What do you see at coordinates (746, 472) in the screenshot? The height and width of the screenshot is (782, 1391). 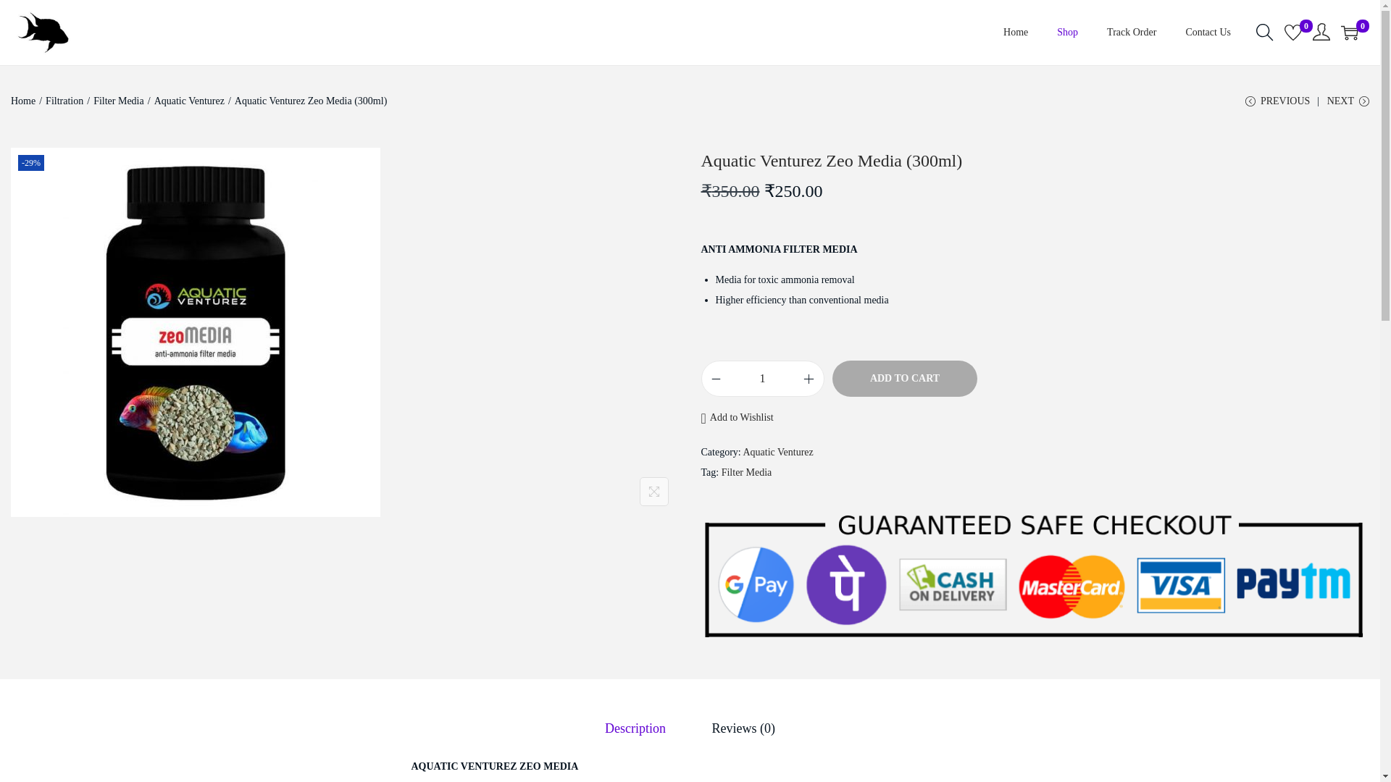 I see `Filter Media` at bounding box center [746, 472].